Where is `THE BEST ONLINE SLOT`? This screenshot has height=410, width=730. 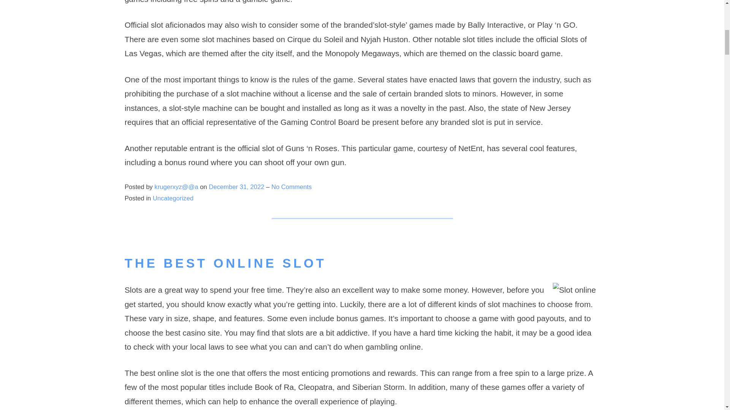 THE BEST ONLINE SLOT is located at coordinates (225, 263).